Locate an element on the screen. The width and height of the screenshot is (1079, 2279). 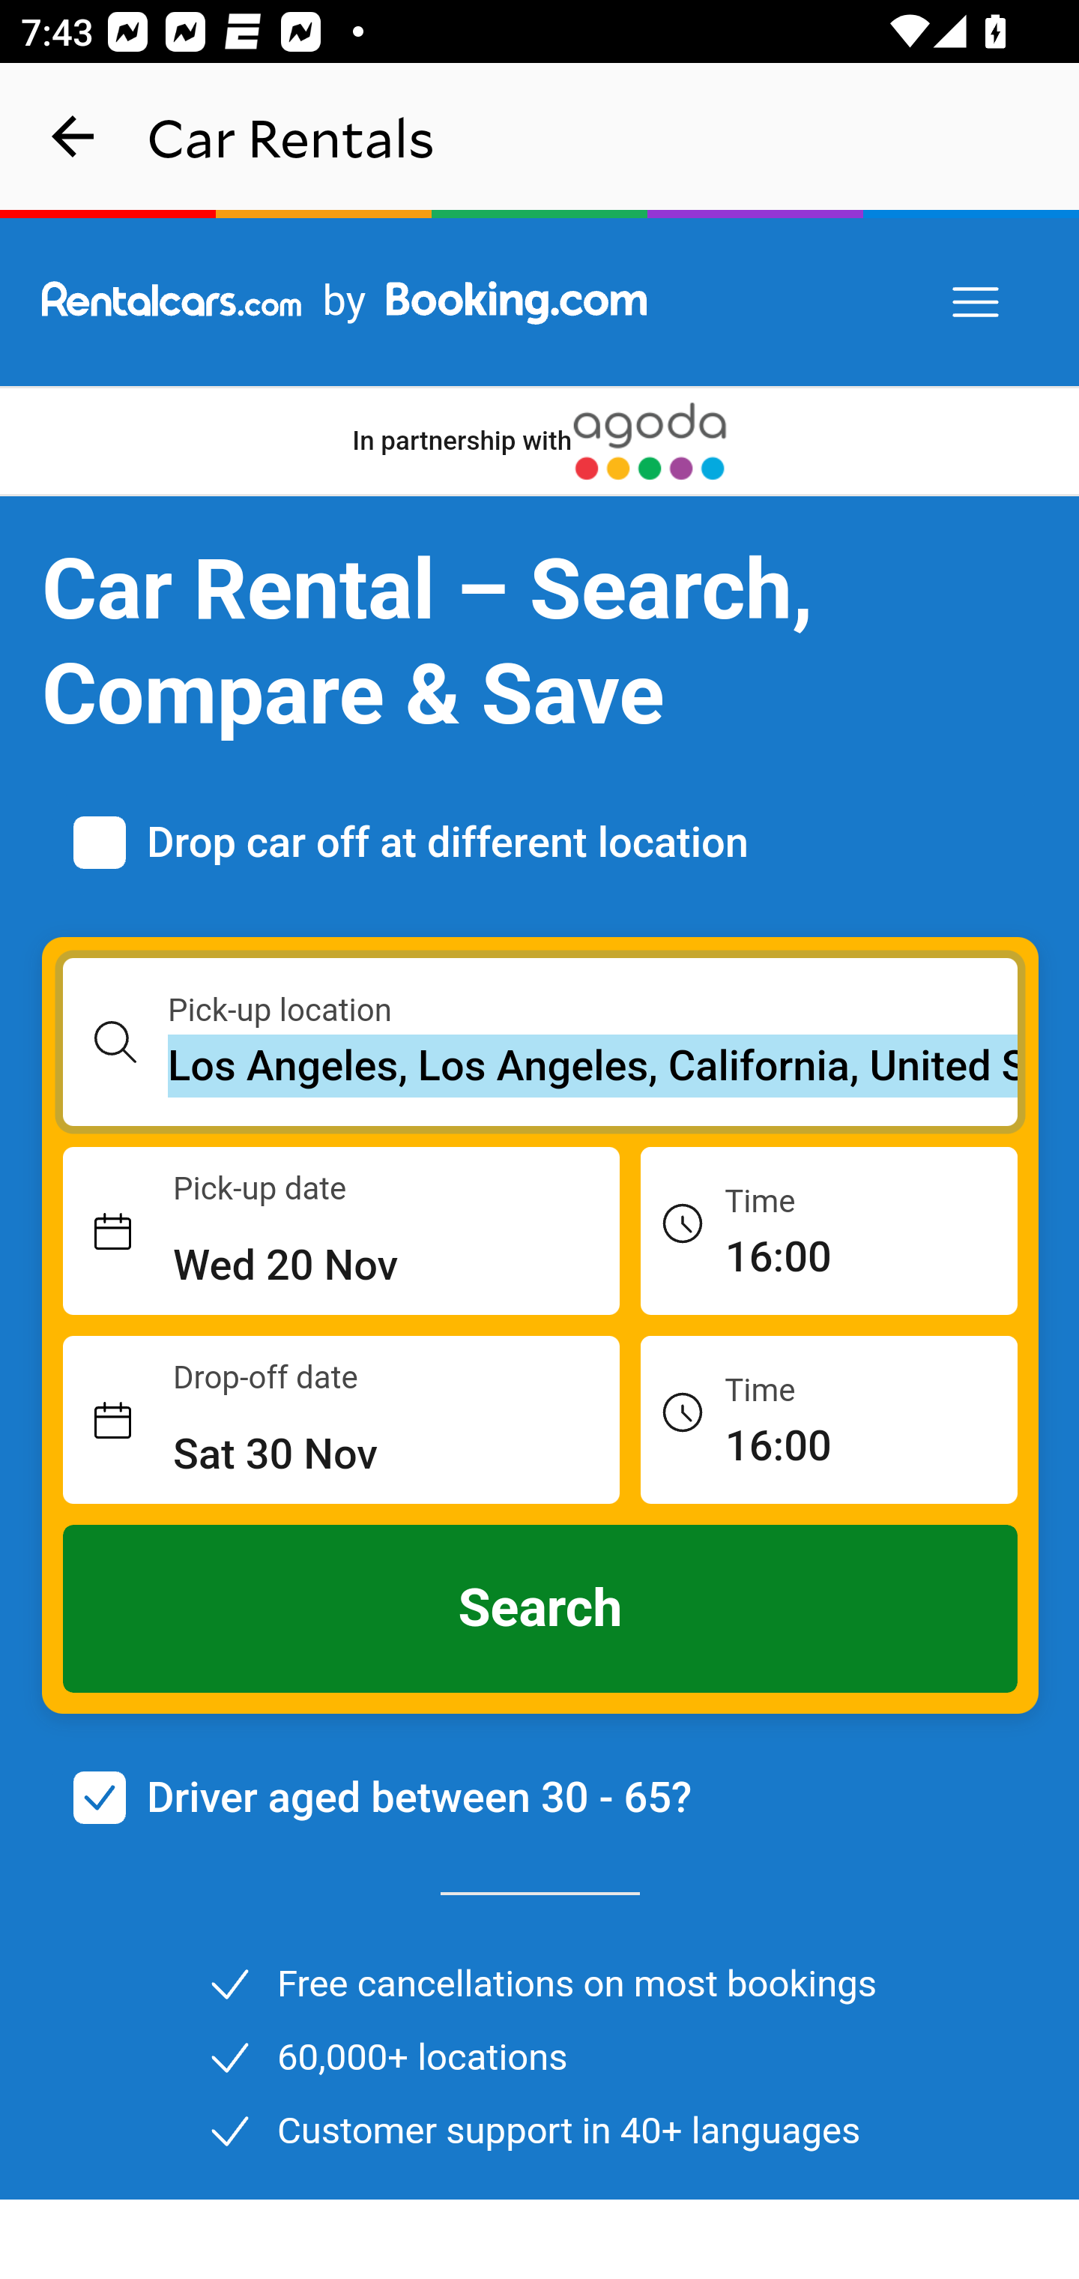
navigation_button is located at coordinates (73, 136).